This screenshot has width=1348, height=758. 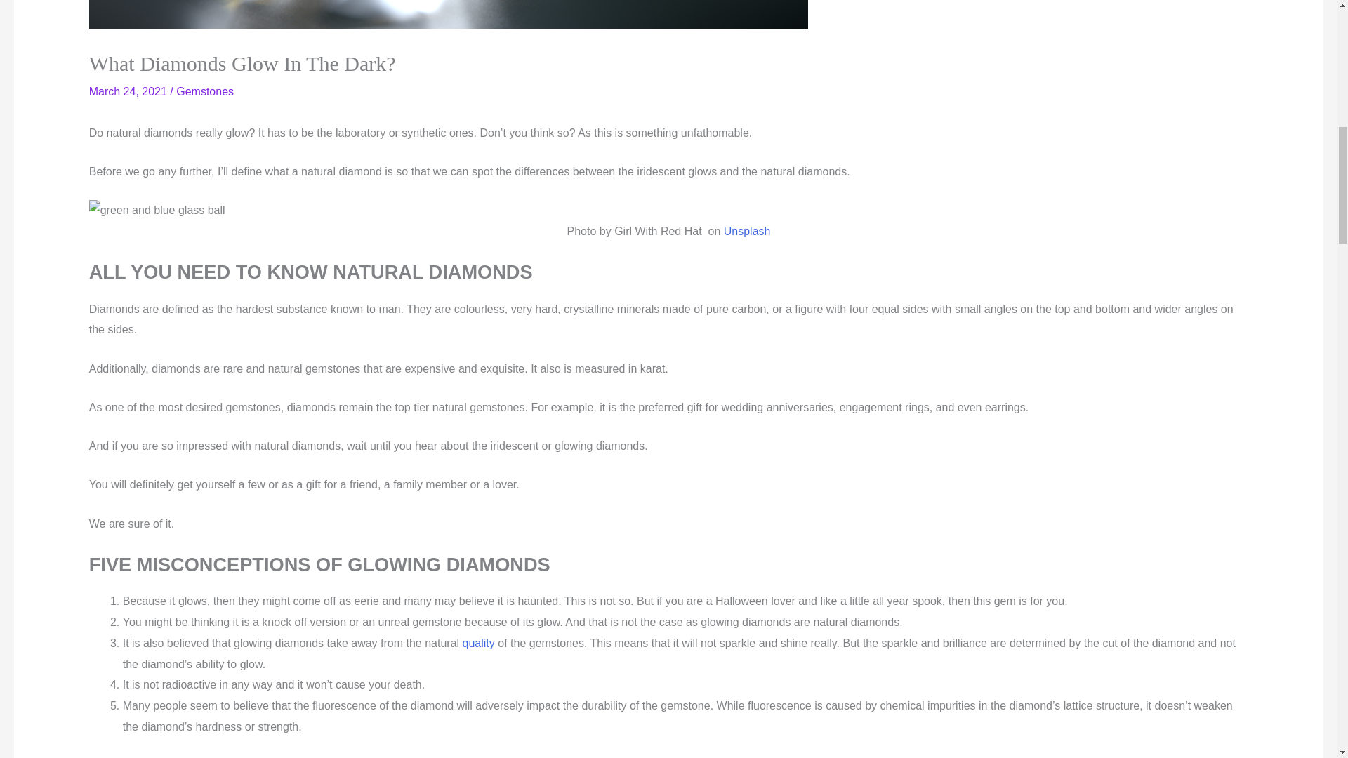 I want to click on Unsplash, so click(x=744, y=231).